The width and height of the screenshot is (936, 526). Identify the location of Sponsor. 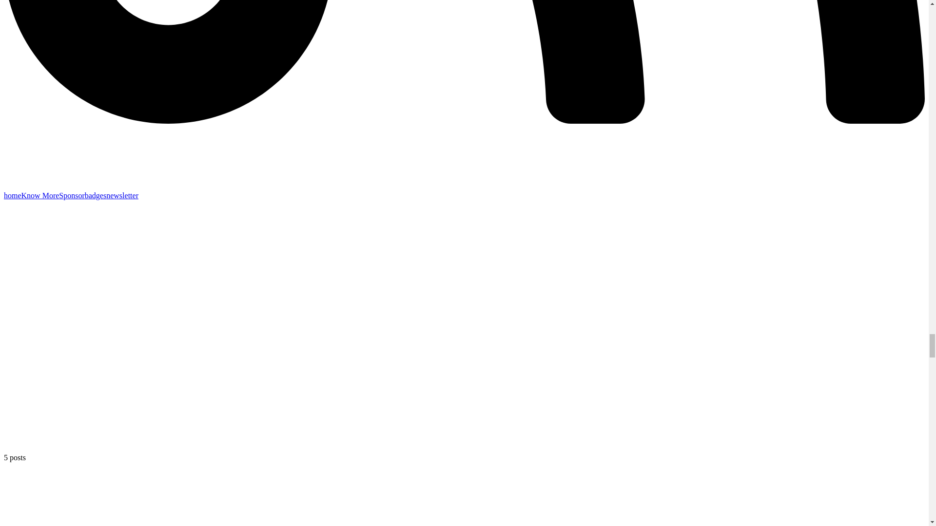
(71, 196).